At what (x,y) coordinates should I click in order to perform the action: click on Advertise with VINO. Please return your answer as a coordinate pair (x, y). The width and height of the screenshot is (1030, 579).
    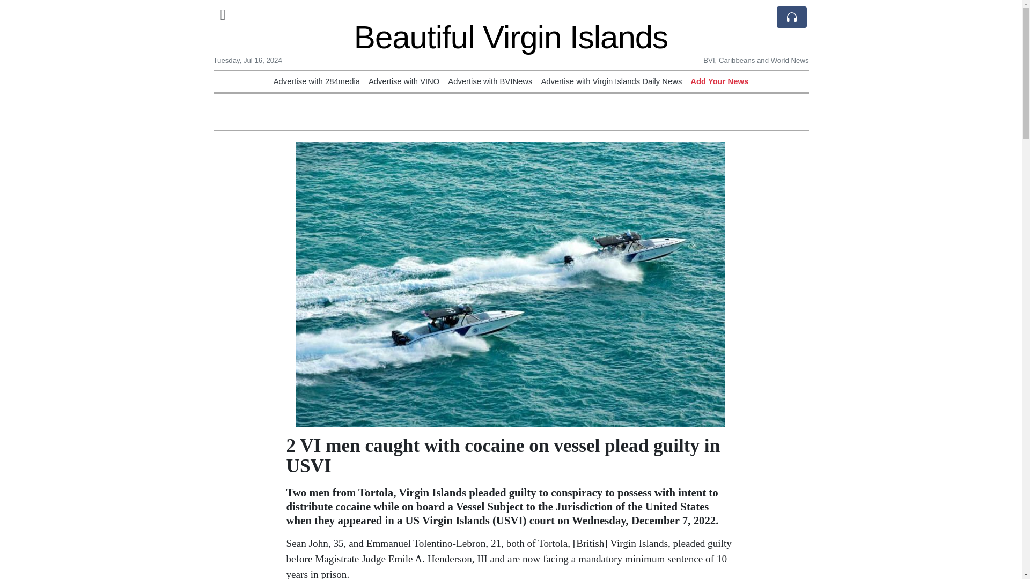
    Looking at the image, I should click on (404, 81).